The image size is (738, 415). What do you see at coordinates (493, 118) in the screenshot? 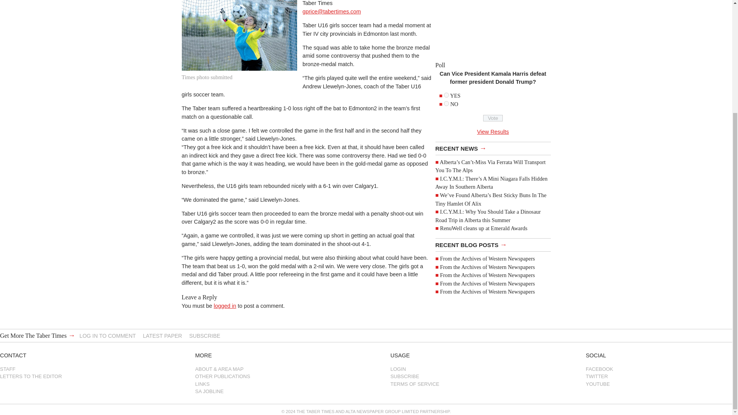
I see `   Vote   ` at bounding box center [493, 118].